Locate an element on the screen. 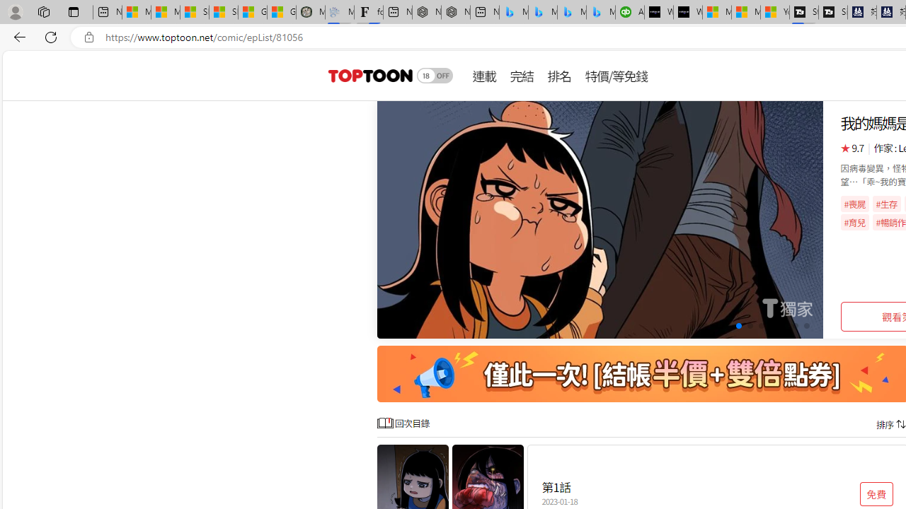  Accounting Software for Accountants, CPAs and Bookkeepers is located at coordinates (630, 13).